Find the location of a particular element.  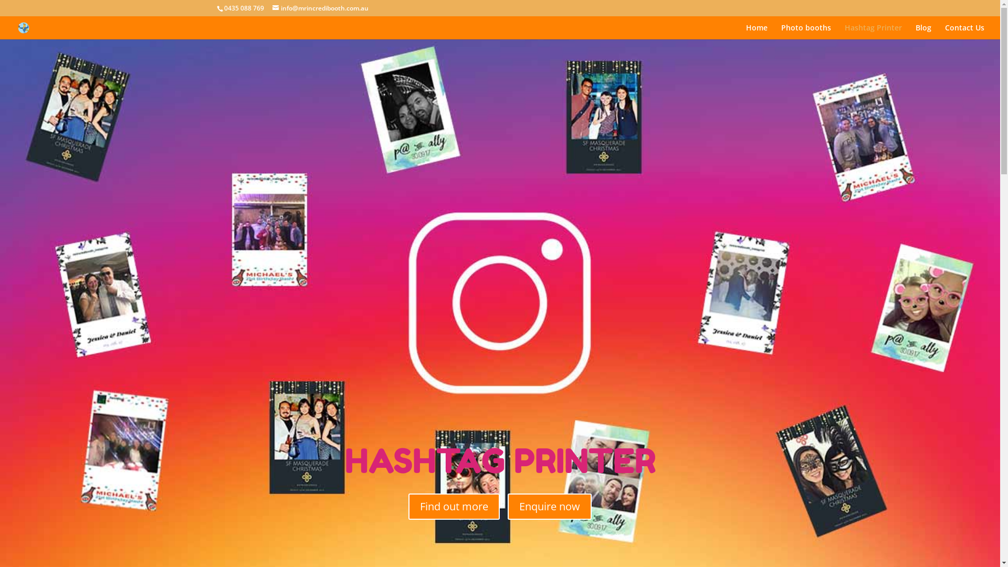

Photo booths is located at coordinates (806, 31).